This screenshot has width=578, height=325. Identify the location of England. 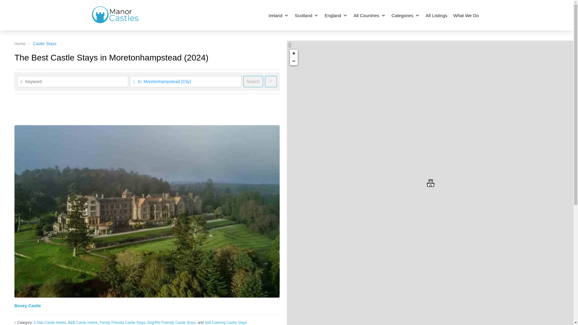
(336, 16).